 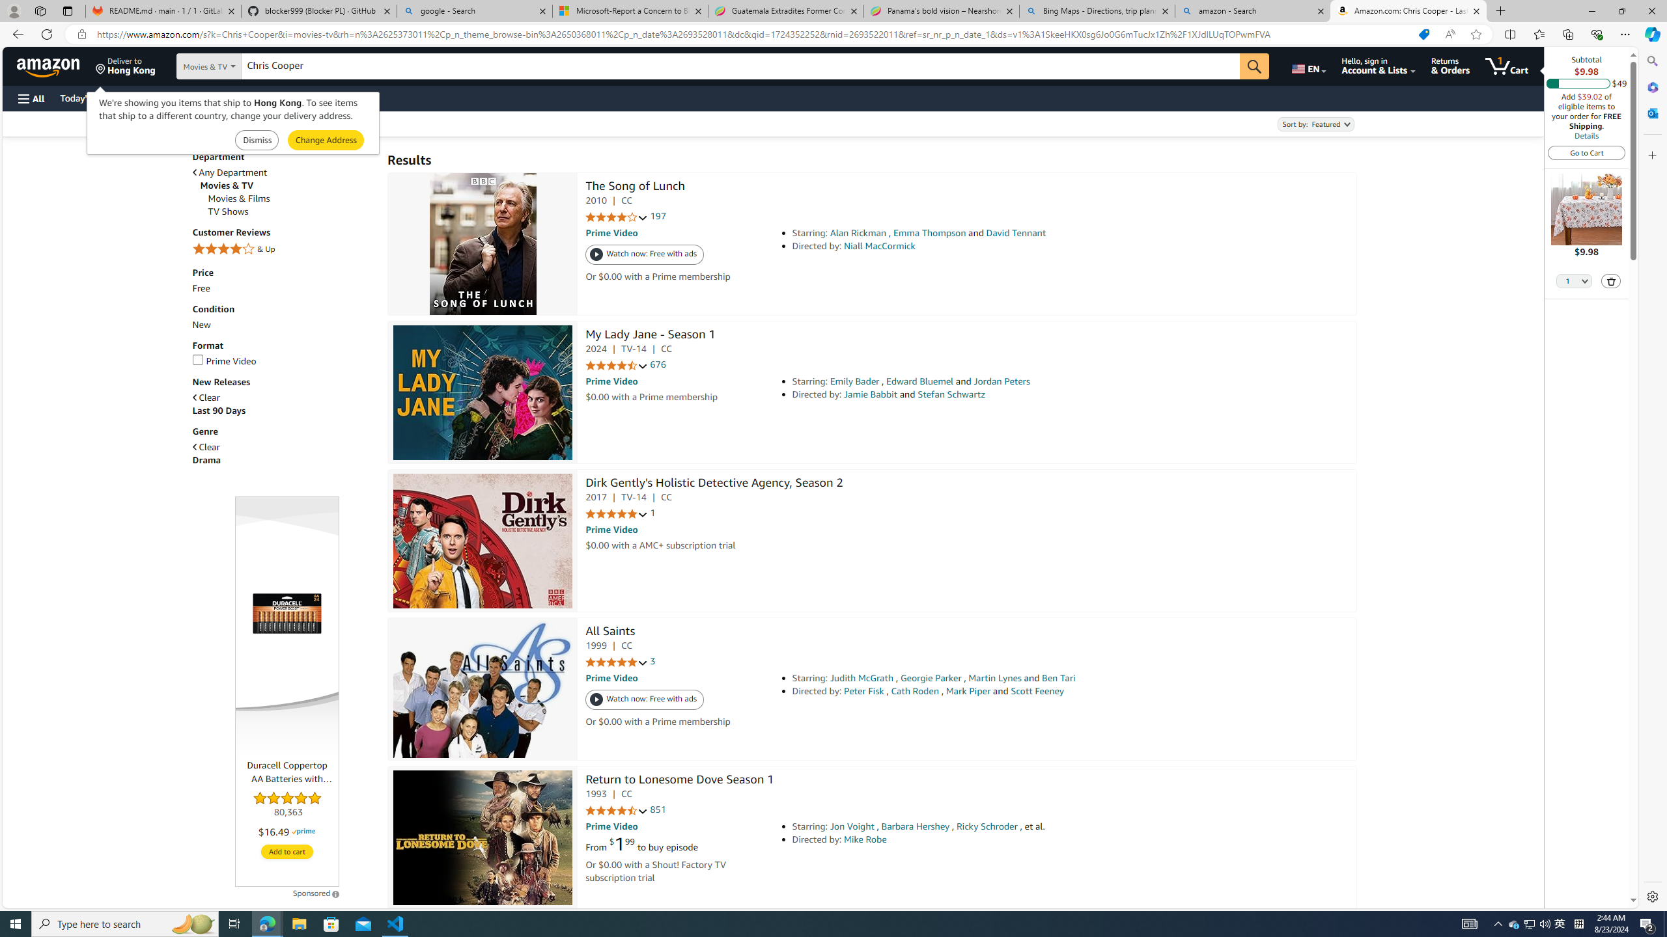 I want to click on Movies & Films, so click(x=239, y=199).